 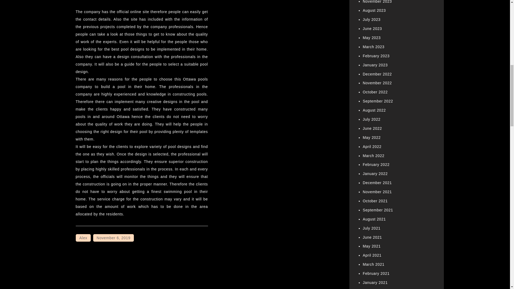 I want to click on September 2022, so click(x=378, y=101).